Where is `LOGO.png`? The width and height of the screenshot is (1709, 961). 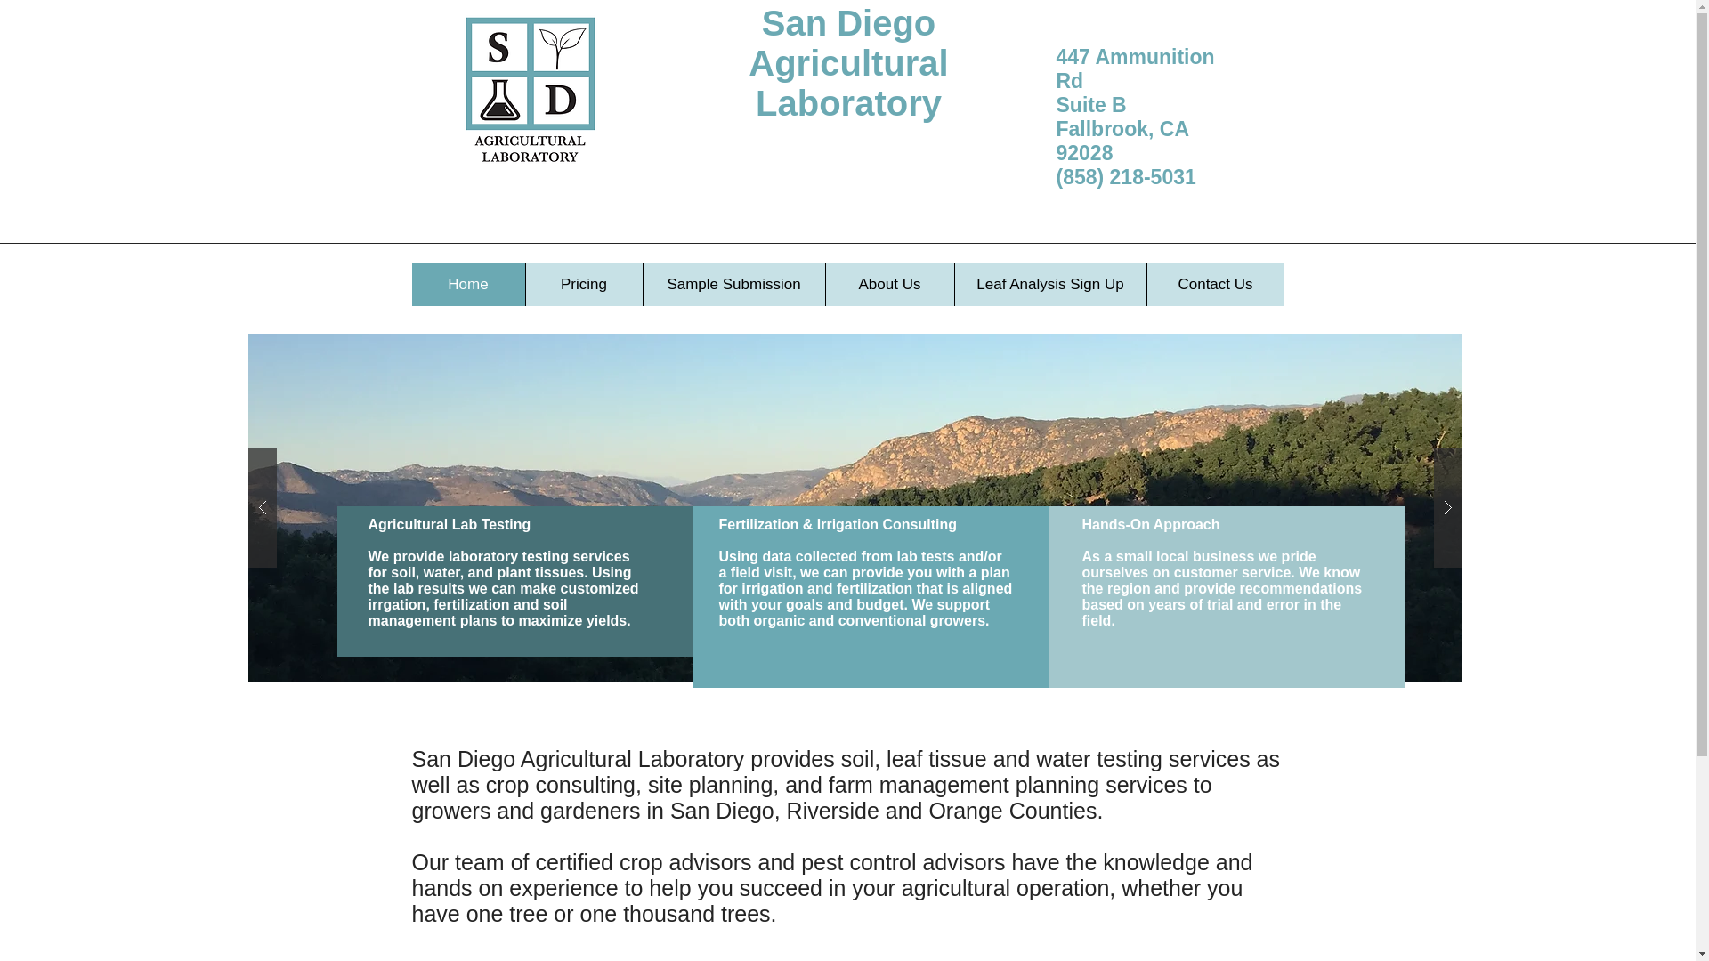
LOGO.png is located at coordinates (532, 88).